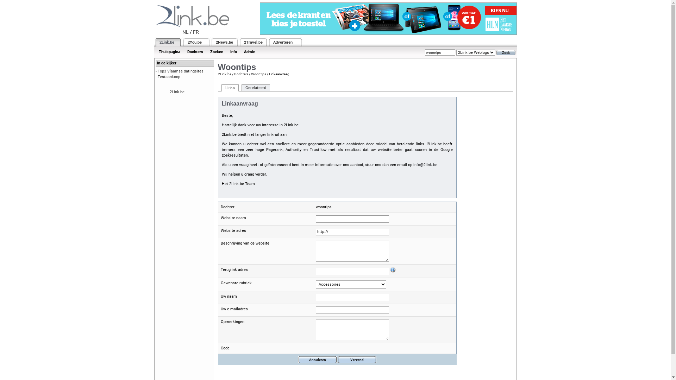  What do you see at coordinates (169, 77) in the screenshot?
I see `Testaankoop` at bounding box center [169, 77].